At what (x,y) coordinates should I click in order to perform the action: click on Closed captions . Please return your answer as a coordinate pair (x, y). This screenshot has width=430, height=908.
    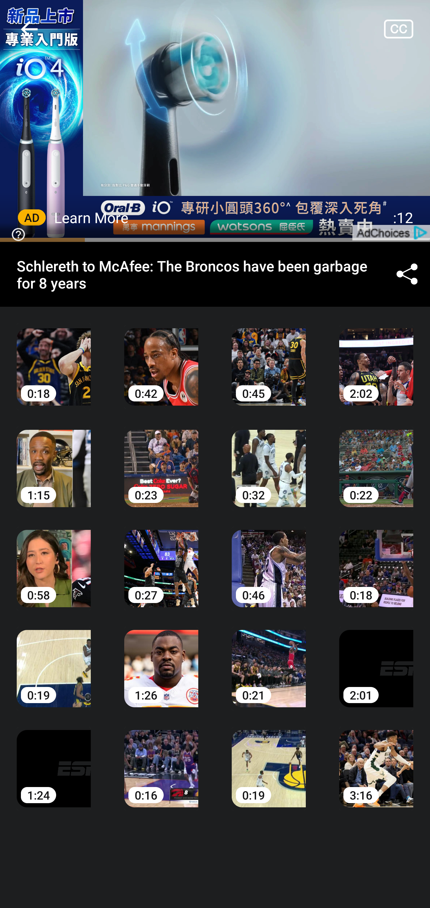
    Looking at the image, I should click on (407, 29).